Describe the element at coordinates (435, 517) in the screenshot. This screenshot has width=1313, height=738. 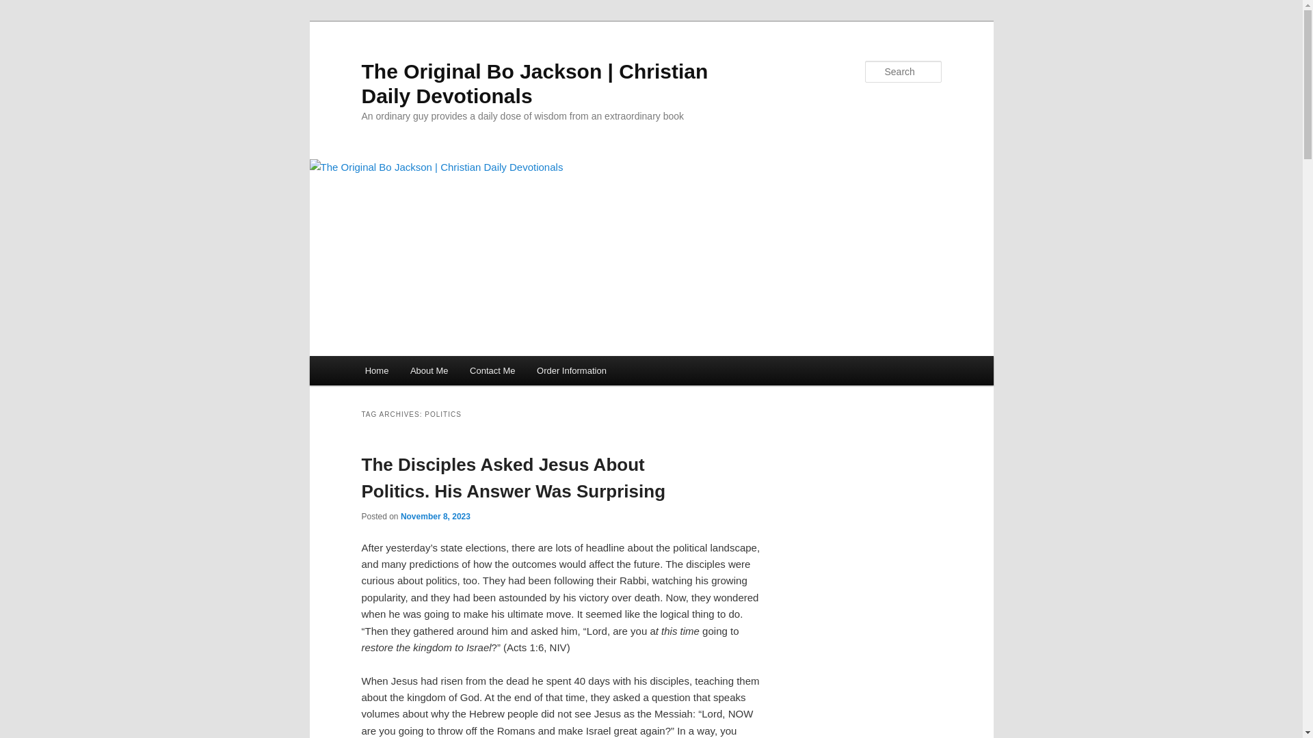
I see `November 8, 2023` at that location.